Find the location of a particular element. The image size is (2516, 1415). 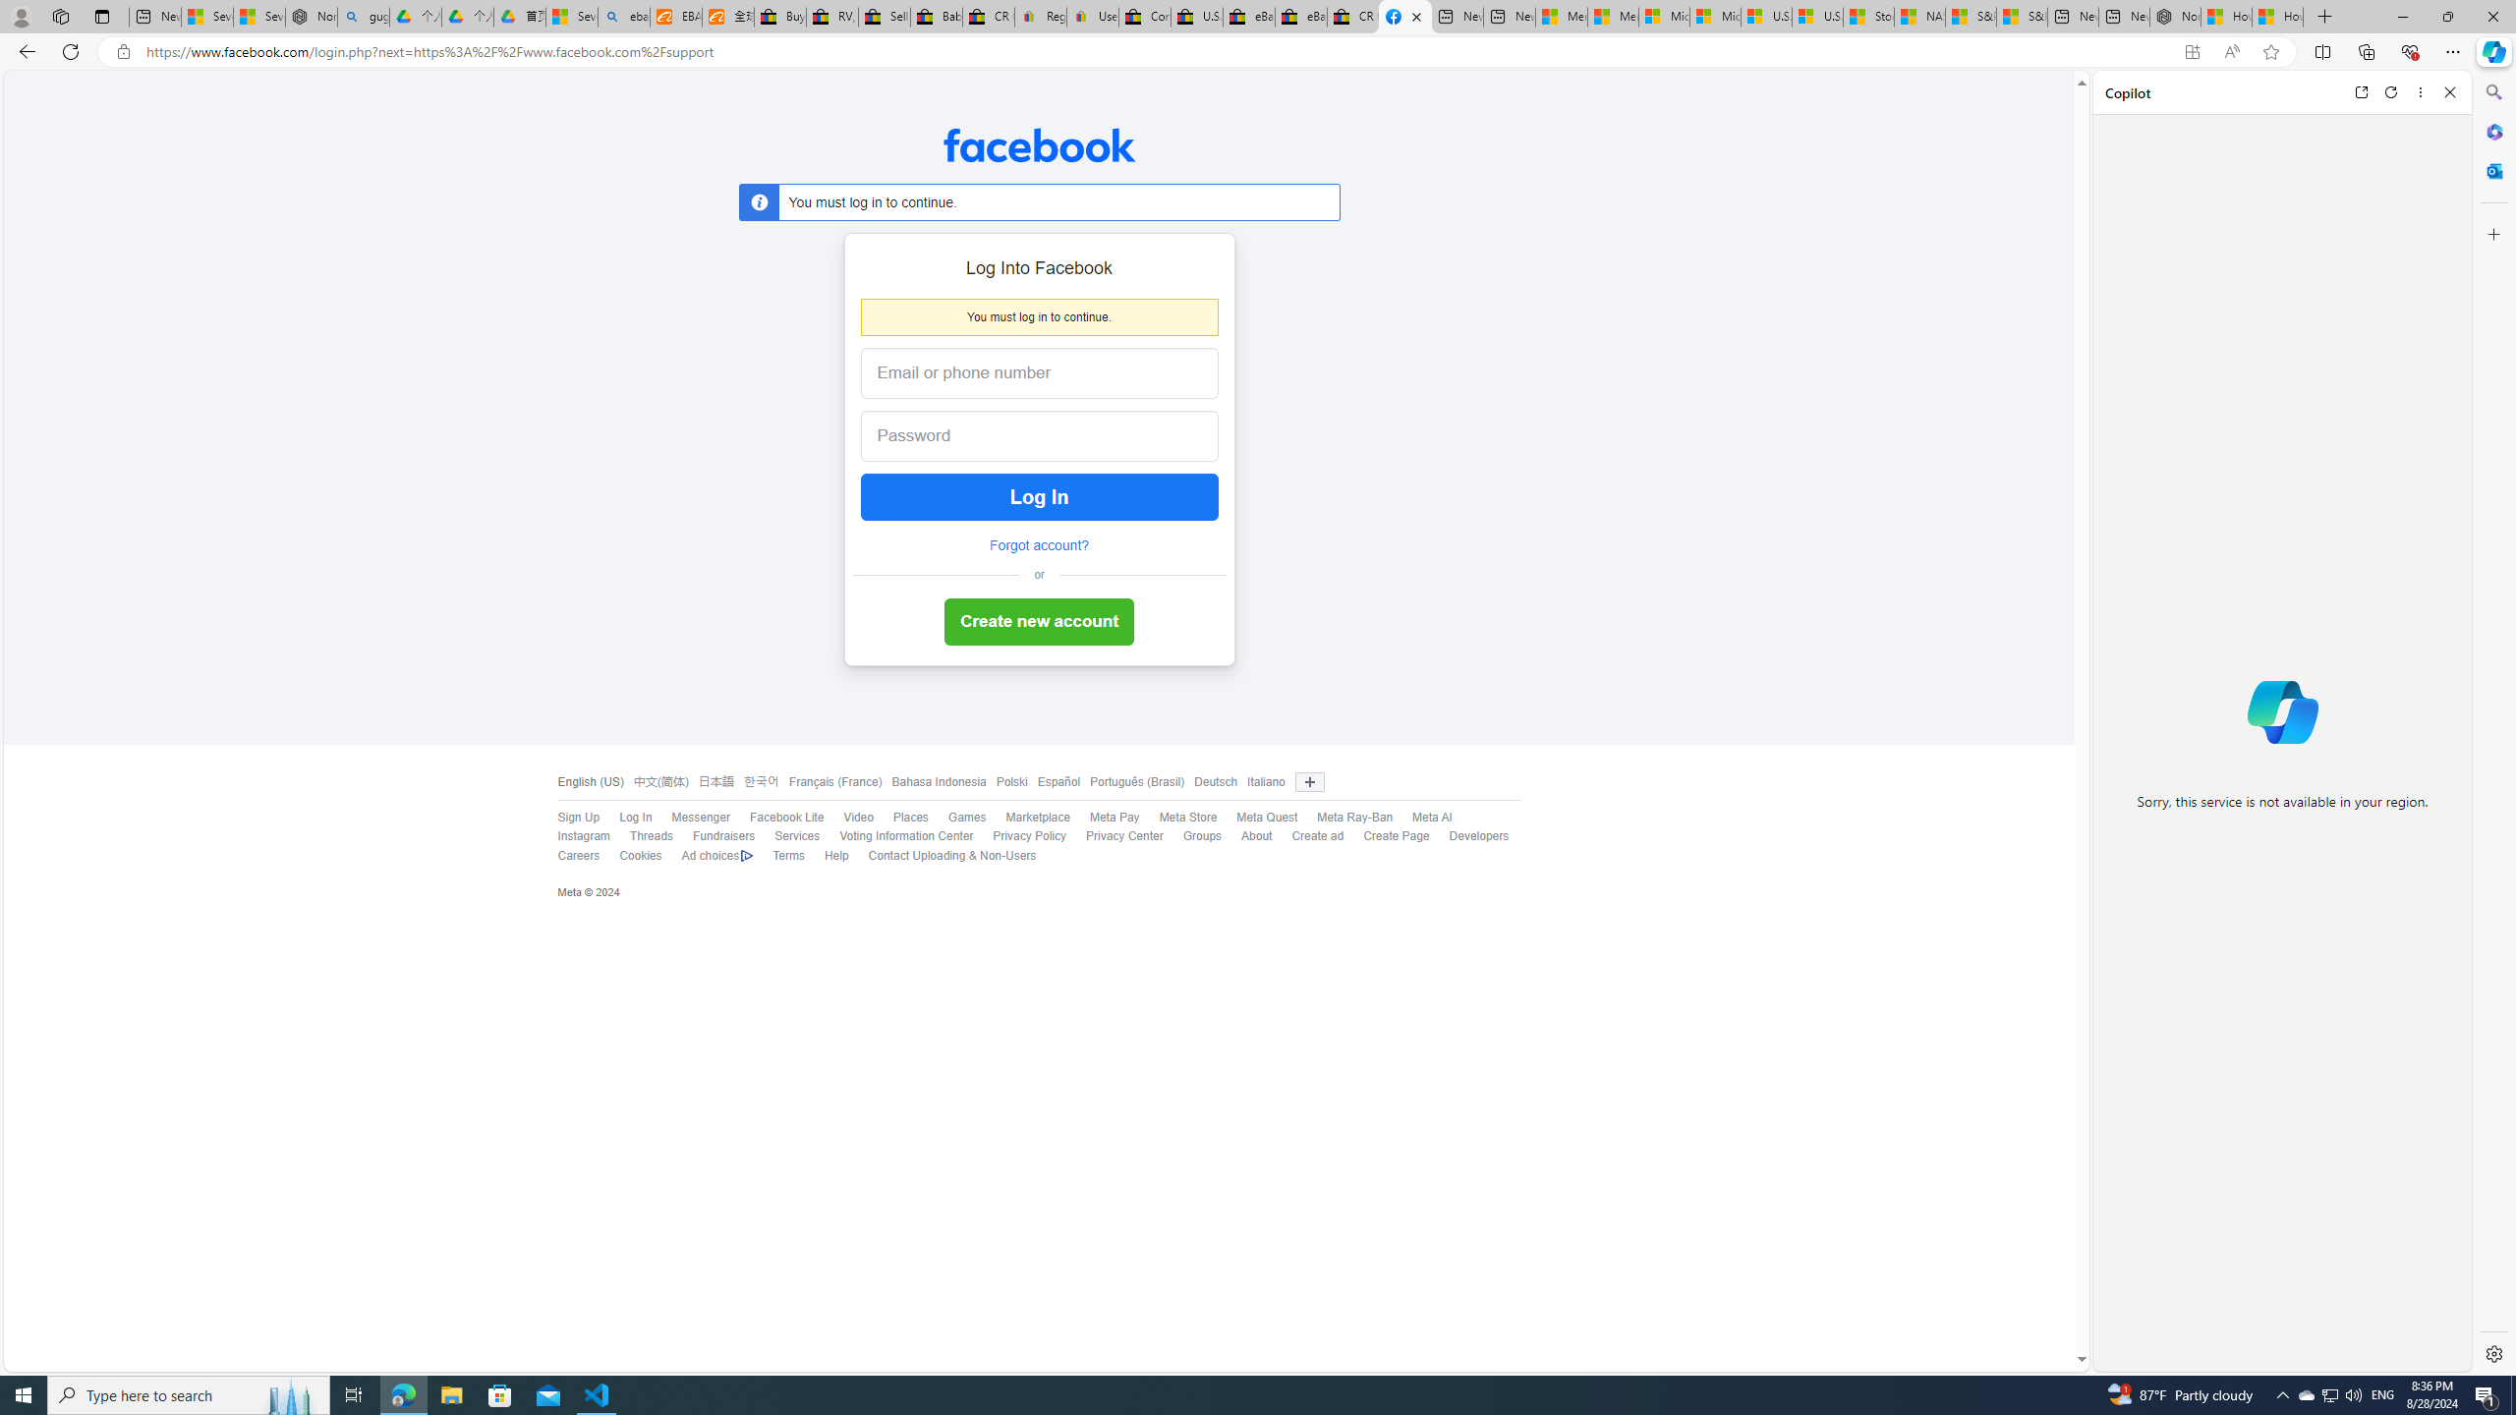

Privacy Policy is located at coordinates (1020, 837).